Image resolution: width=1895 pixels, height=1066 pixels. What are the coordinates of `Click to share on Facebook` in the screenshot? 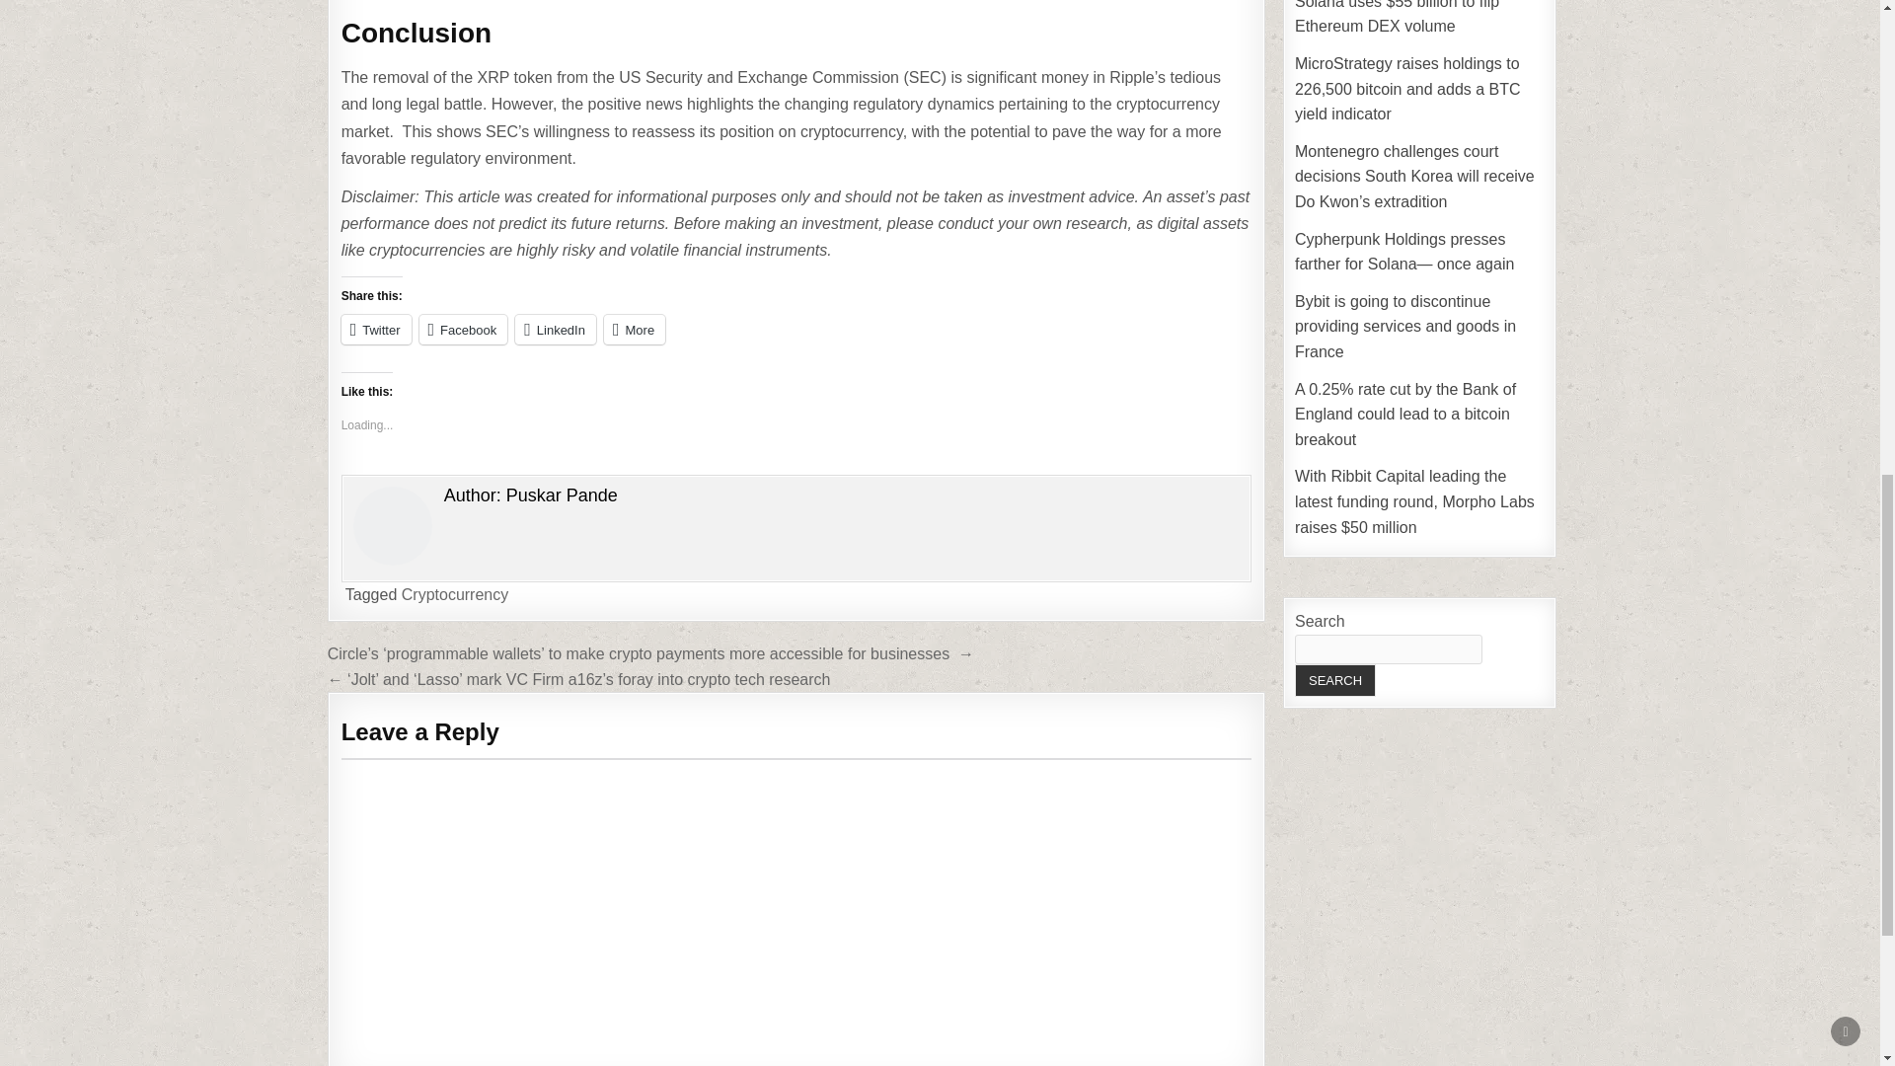 It's located at (463, 329).